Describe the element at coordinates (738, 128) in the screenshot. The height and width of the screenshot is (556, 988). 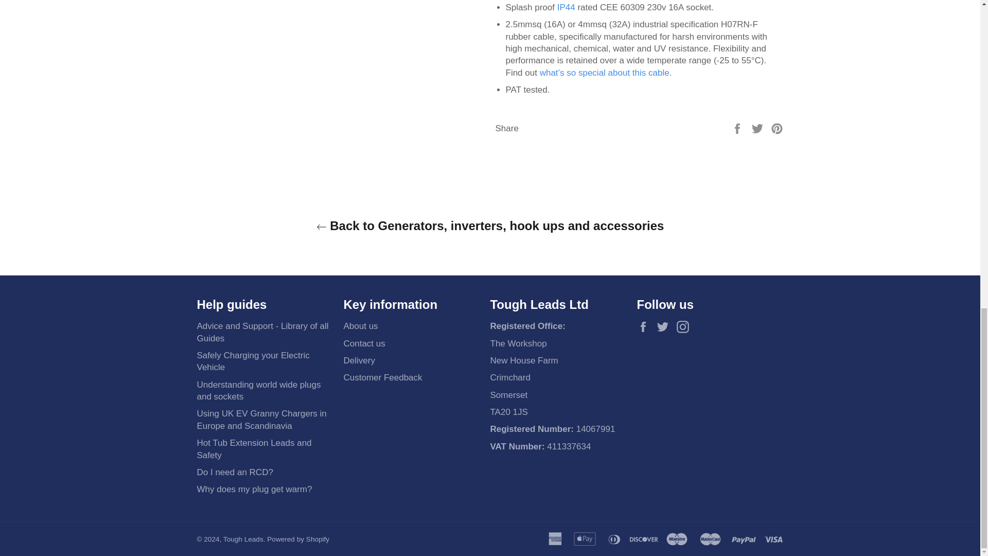
I see `Share on Facebook` at that location.